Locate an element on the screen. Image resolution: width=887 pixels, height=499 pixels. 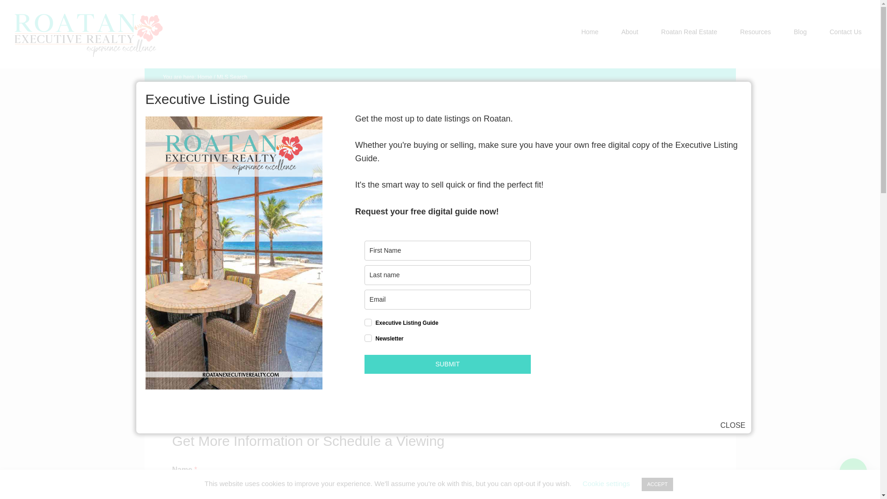
Cookie settings is located at coordinates (606, 483).